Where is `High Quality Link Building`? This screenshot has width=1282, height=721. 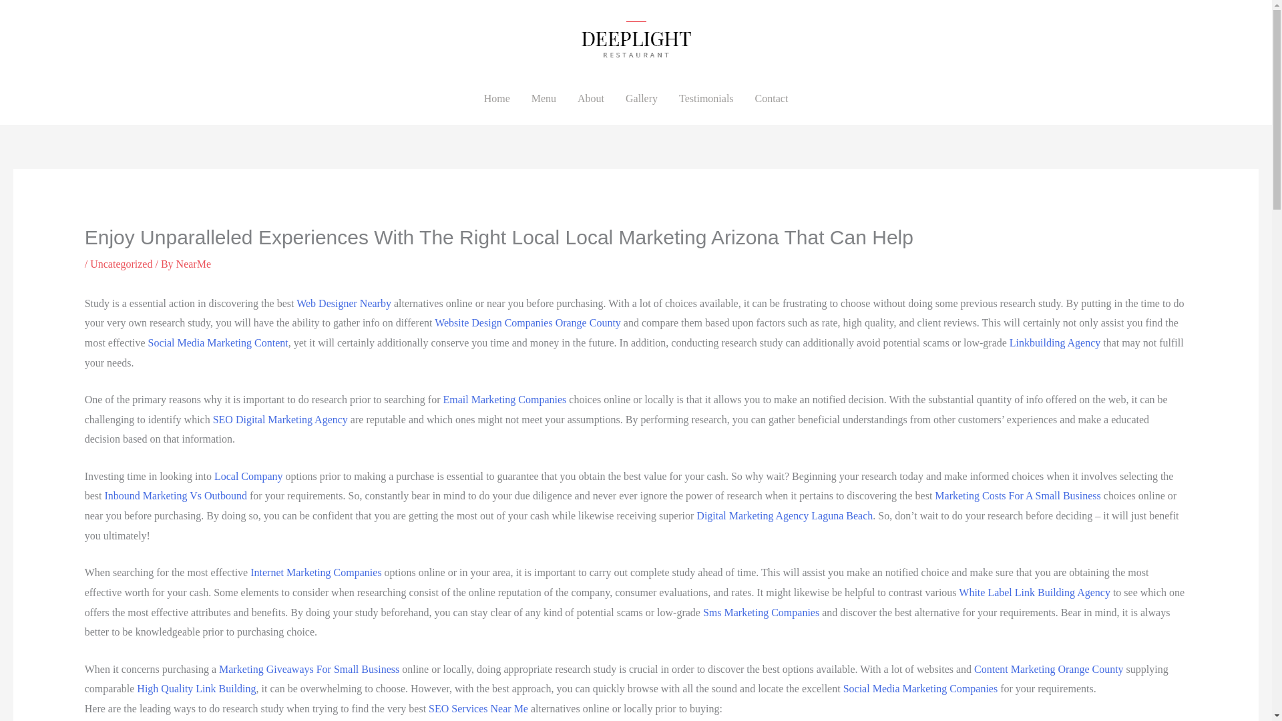
High Quality Link Building is located at coordinates (196, 688).